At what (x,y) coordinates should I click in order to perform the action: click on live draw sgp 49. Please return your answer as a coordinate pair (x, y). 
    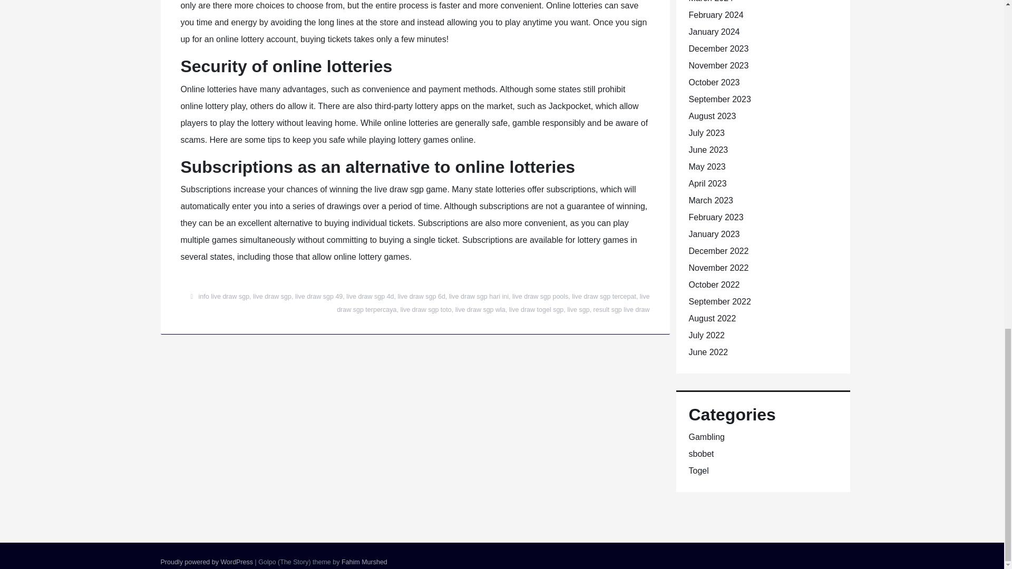
    Looking at the image, I should click on (319, 297).